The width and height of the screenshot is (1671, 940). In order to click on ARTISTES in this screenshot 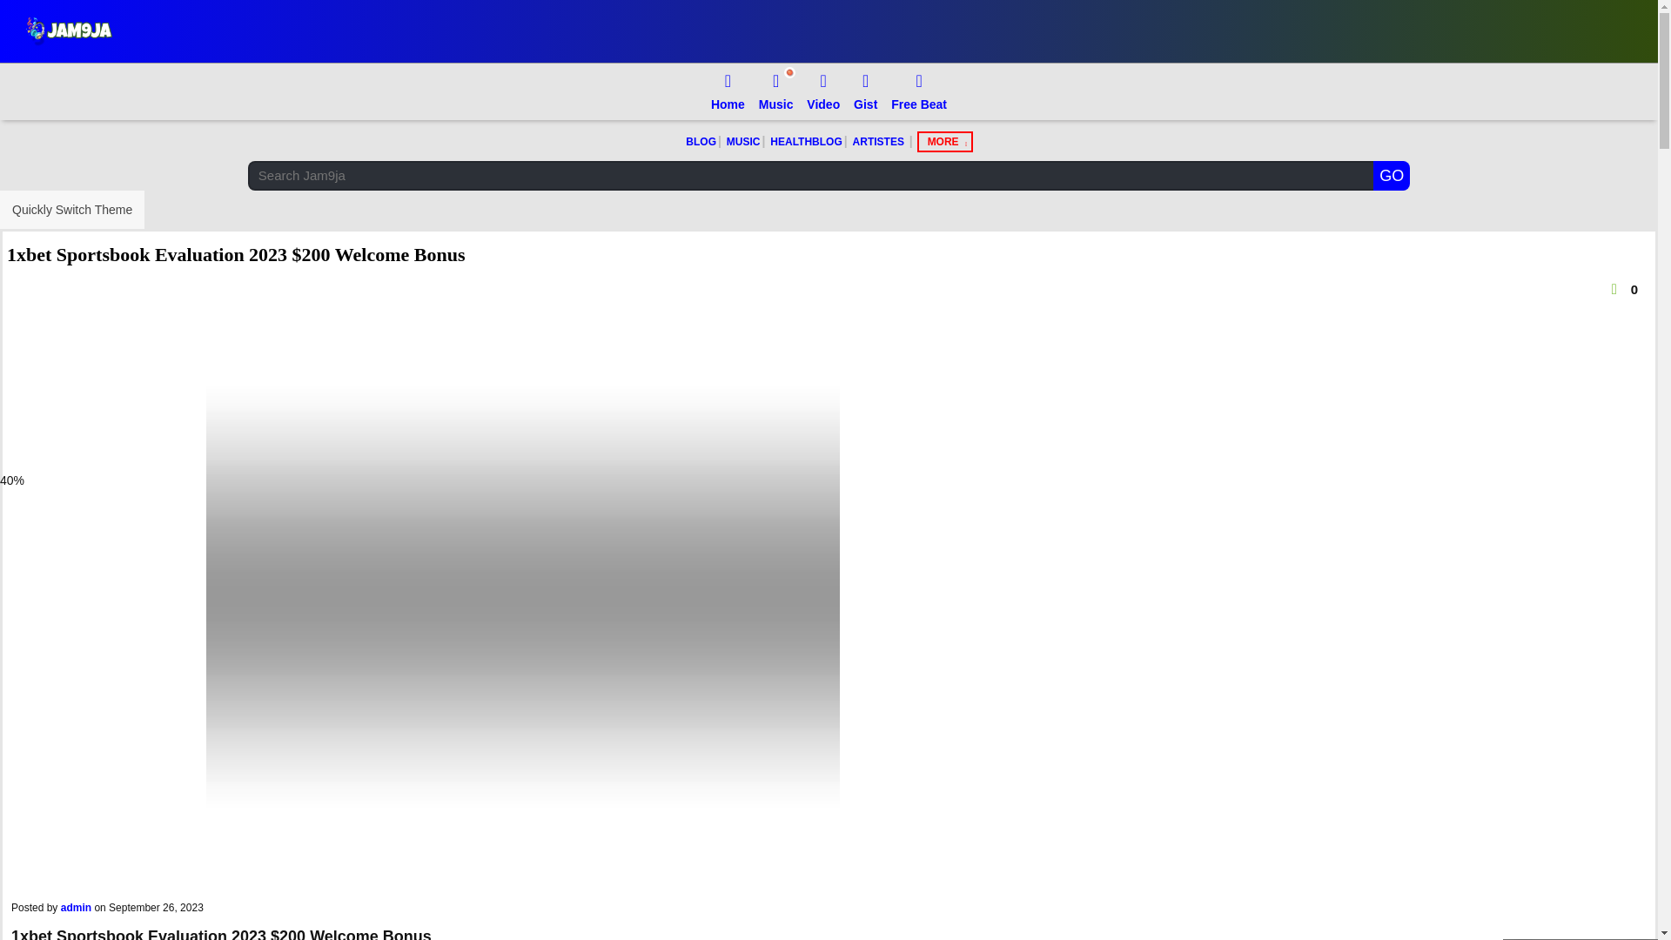, I will do `click(879, 143)`.